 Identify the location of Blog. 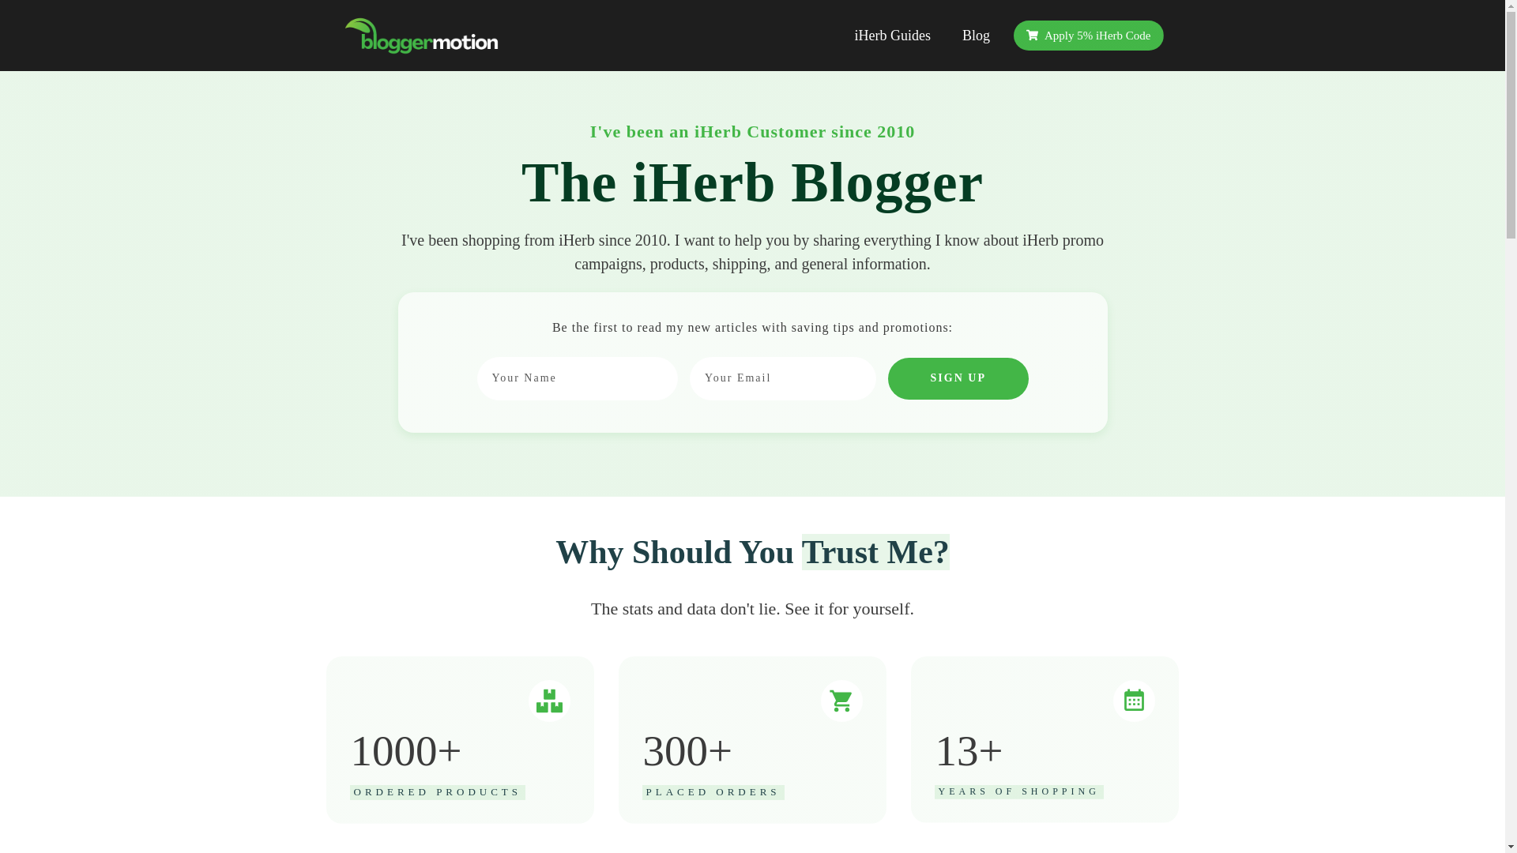
(976, 35).